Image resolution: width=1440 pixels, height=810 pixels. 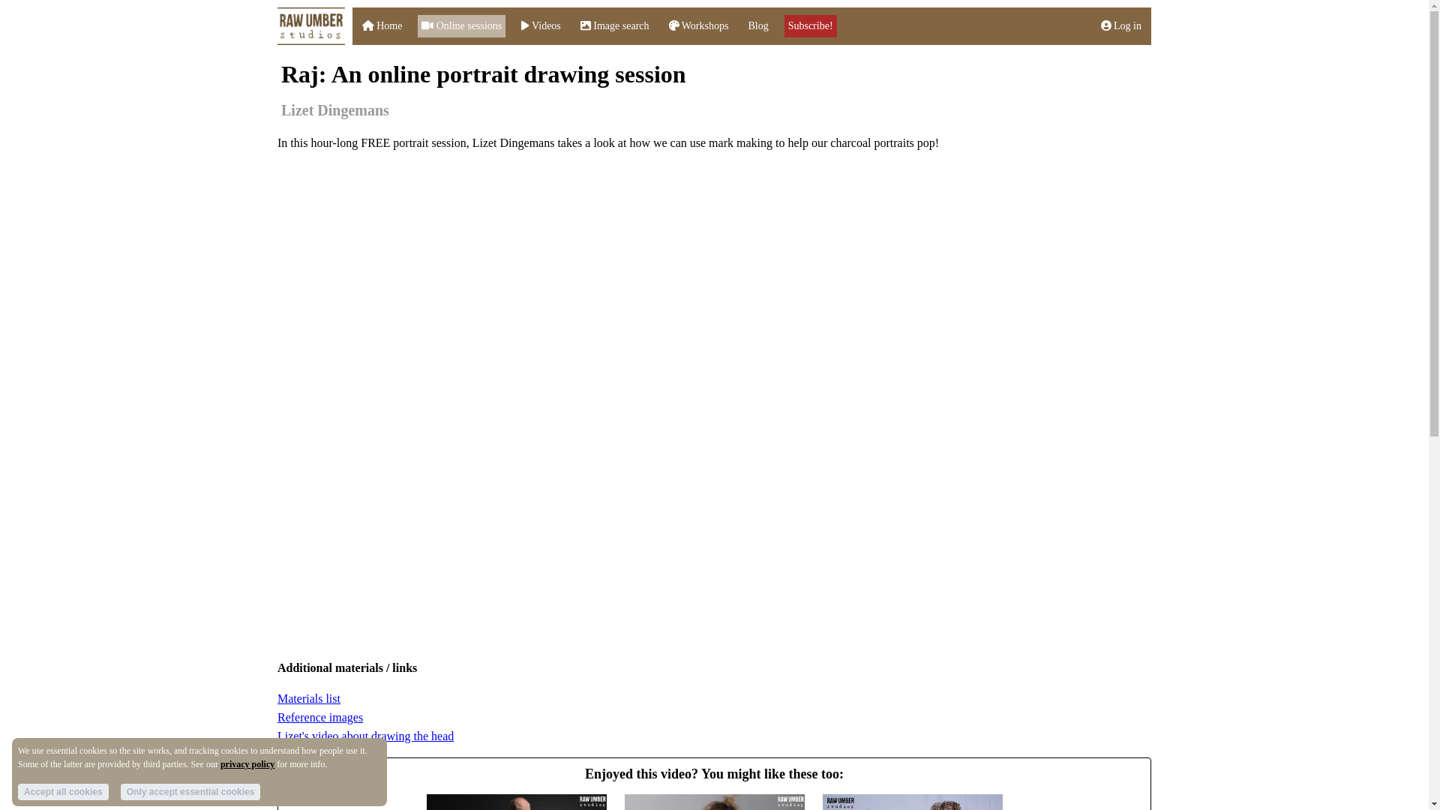 What do you see at coordinates (1121, 25) in the screenshot?
I see `Log in` at bounding box center [1121, 25].